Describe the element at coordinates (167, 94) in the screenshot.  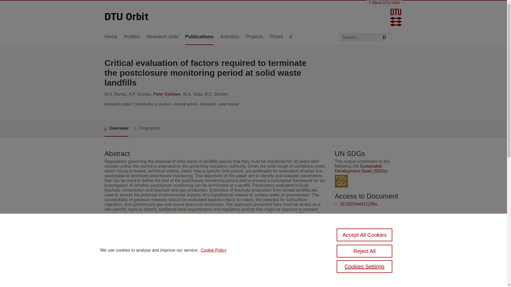
I see `Peter Kjeldsen` at that location.